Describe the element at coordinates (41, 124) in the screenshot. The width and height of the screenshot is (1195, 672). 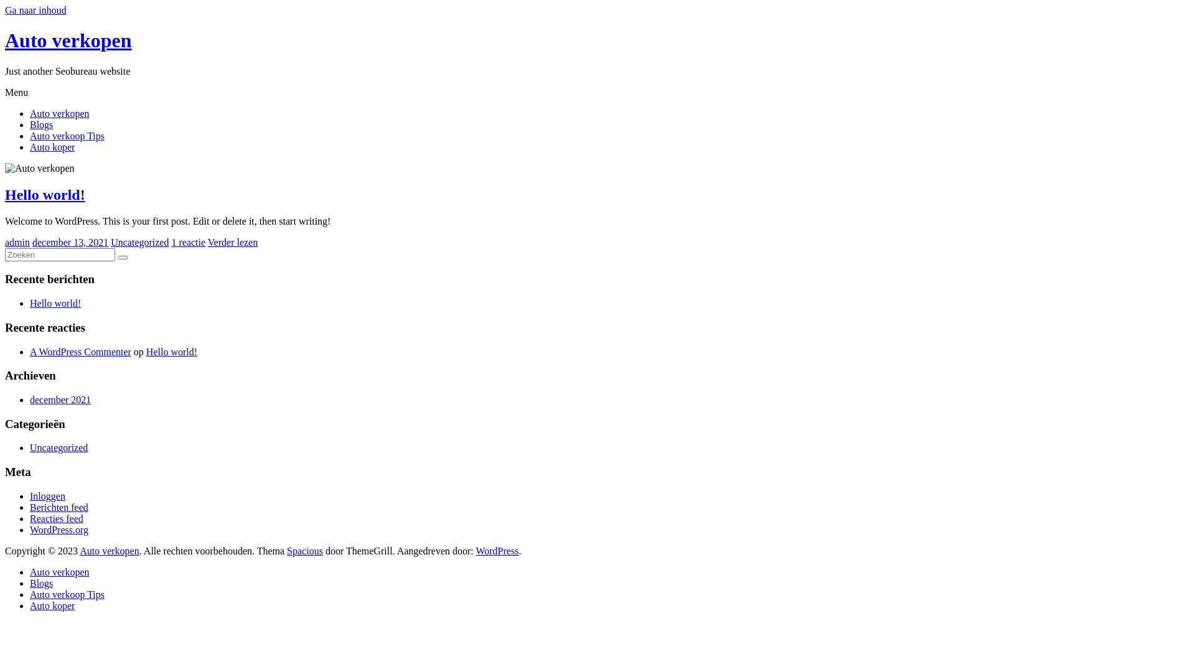
I see `Blogs` at that location.